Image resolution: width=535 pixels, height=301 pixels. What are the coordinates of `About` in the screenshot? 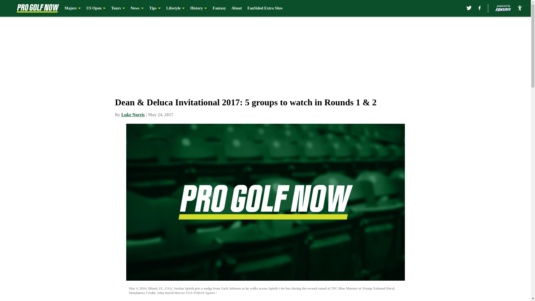 It's located at (237, 8).